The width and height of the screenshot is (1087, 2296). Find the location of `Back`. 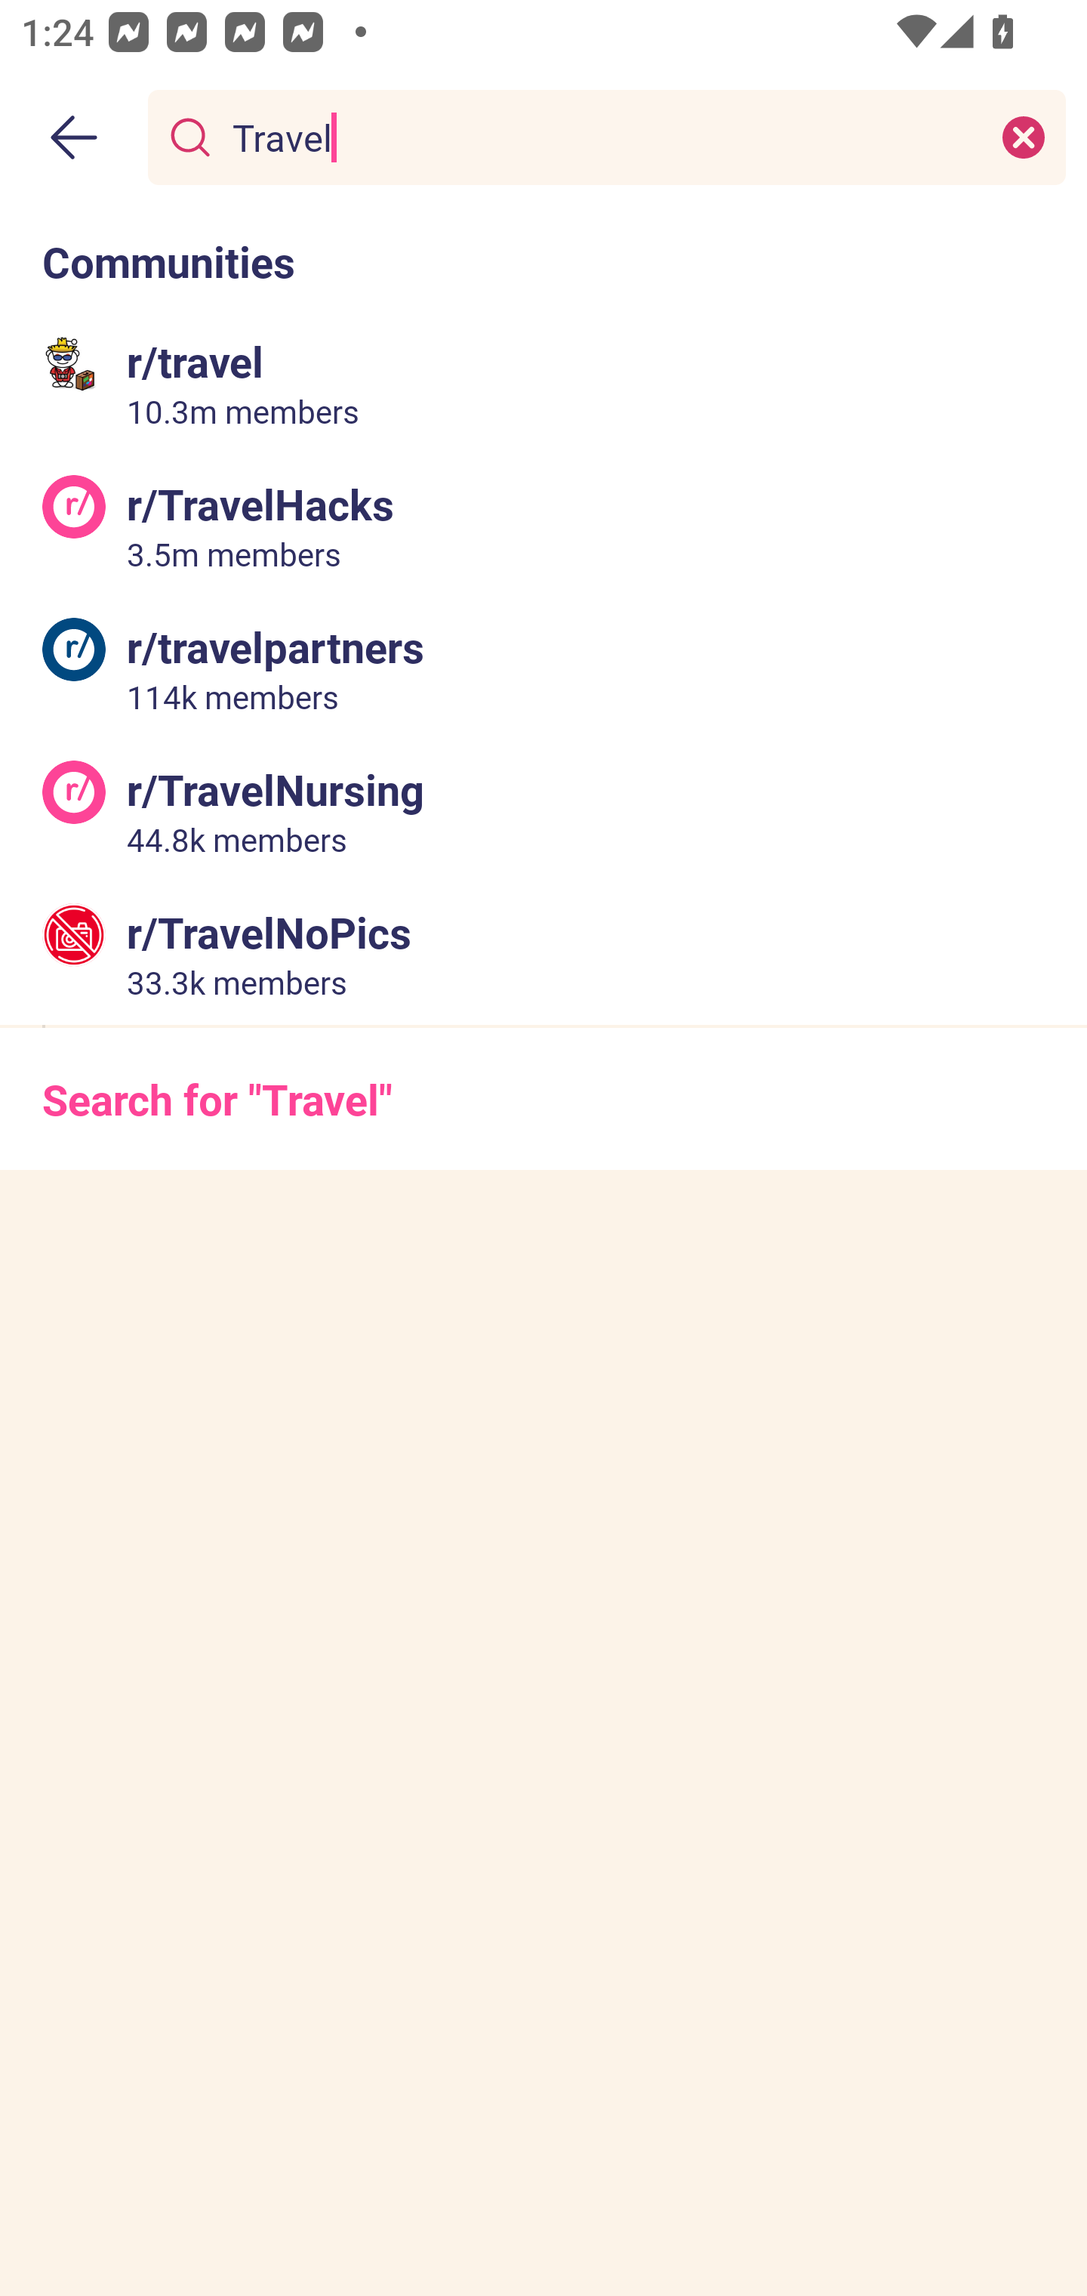

Back is located at coordinates (74, 137).